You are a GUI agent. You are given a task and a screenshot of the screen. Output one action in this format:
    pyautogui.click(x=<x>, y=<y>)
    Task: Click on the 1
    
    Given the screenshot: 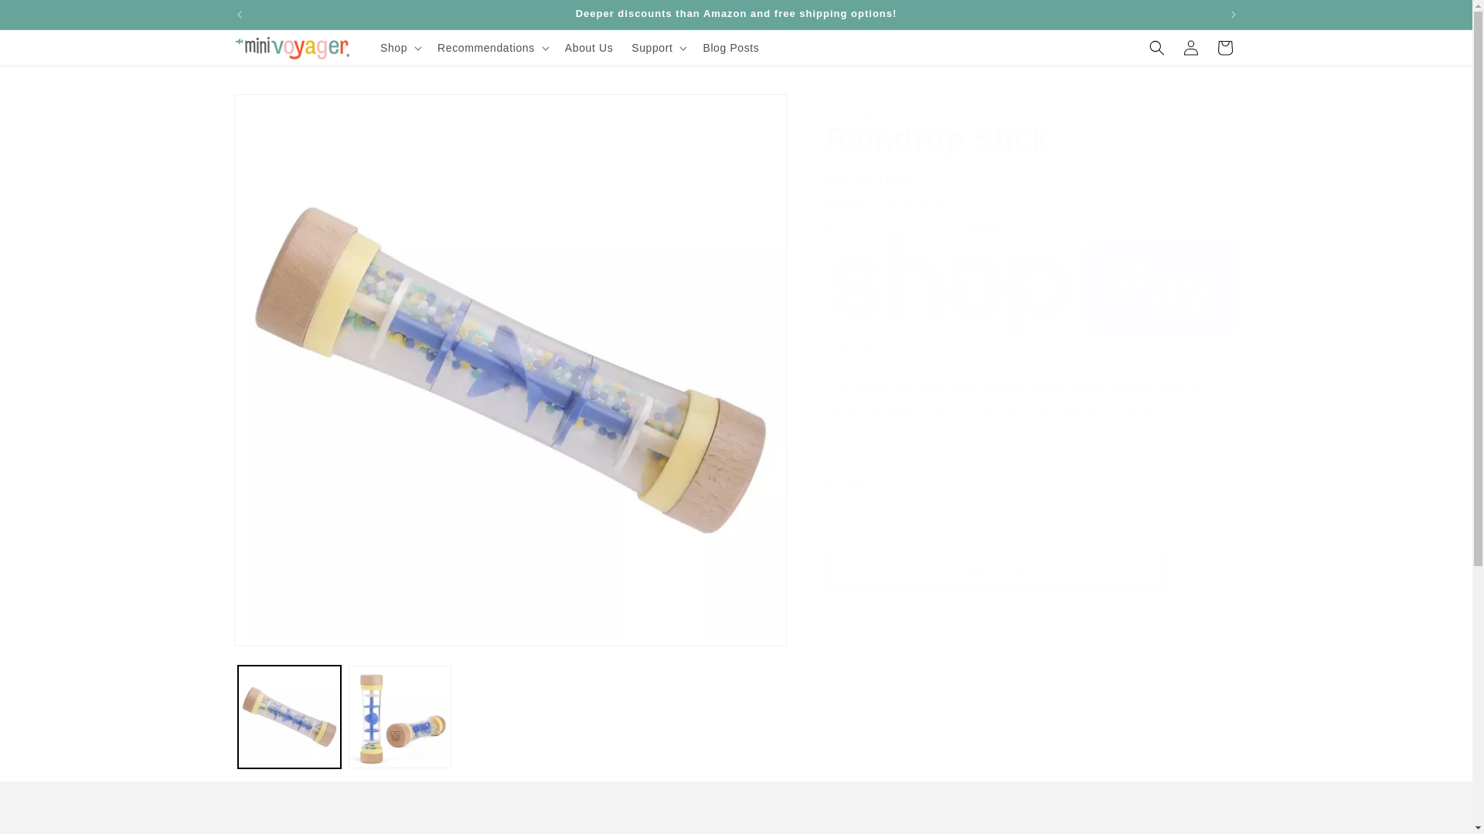 What is the action you would take?
    pyautogui.click(x=880, y=512)
    